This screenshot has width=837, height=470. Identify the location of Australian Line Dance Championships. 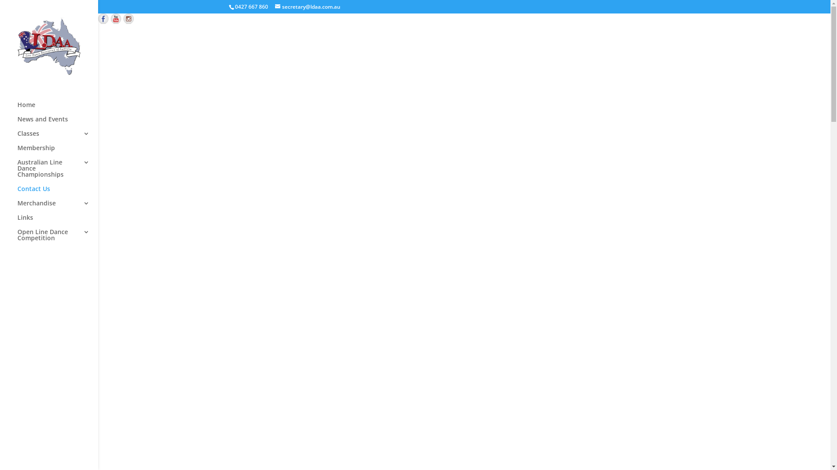
(58, 172).